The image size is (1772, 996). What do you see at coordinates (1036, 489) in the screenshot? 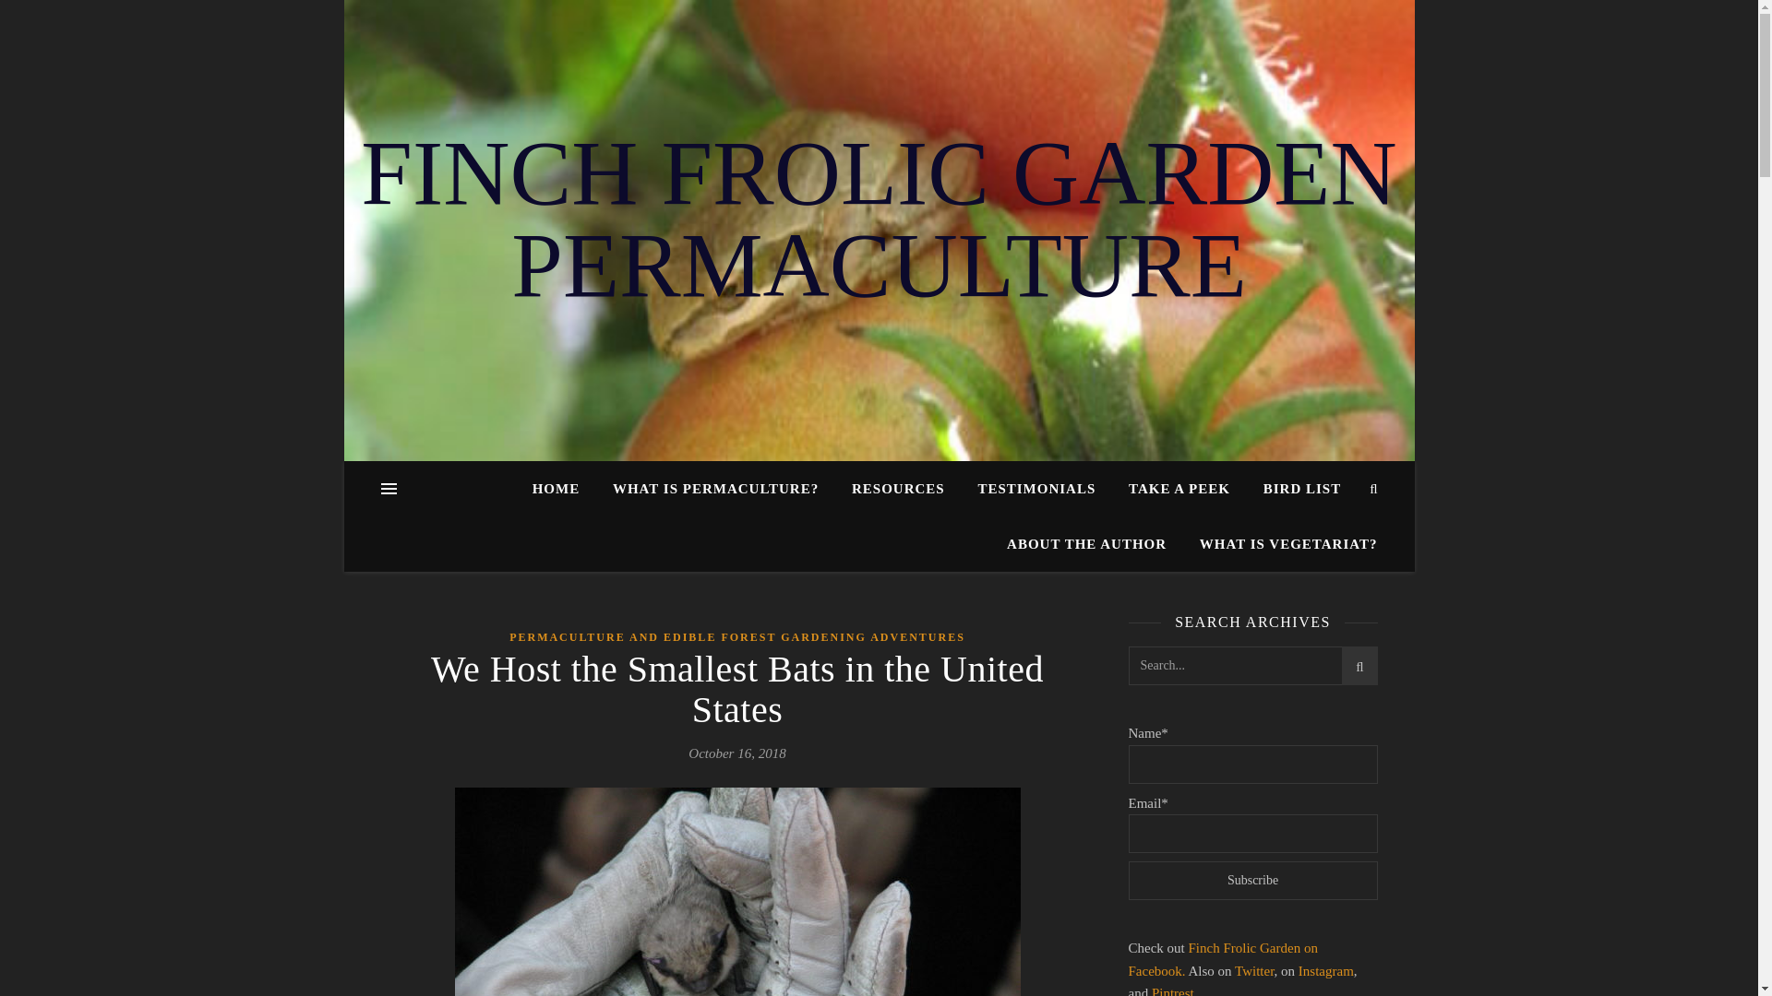
I see `TESTIMONIALS` at bounding box center [1036, 489].